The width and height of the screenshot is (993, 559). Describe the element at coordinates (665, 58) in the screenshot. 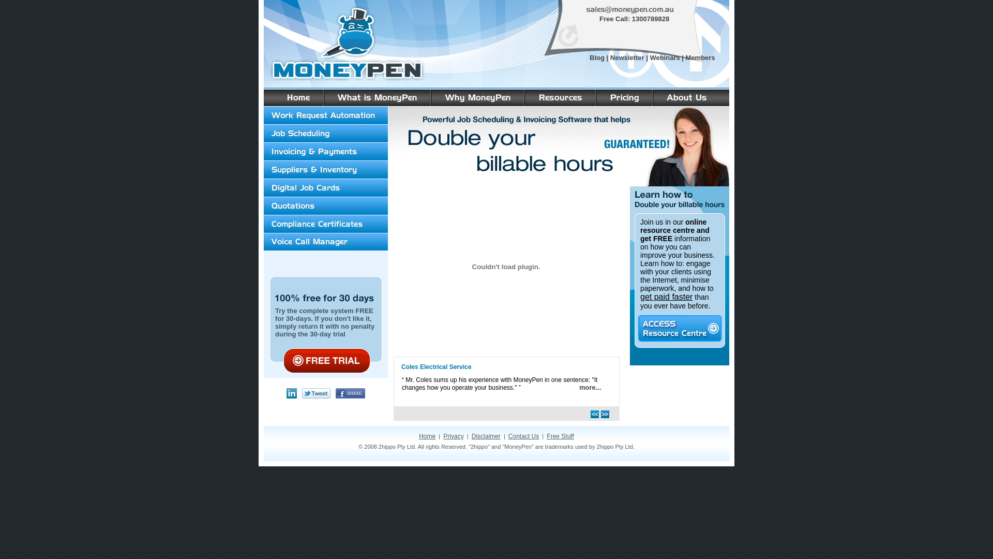

I see `Webinars` at that location.